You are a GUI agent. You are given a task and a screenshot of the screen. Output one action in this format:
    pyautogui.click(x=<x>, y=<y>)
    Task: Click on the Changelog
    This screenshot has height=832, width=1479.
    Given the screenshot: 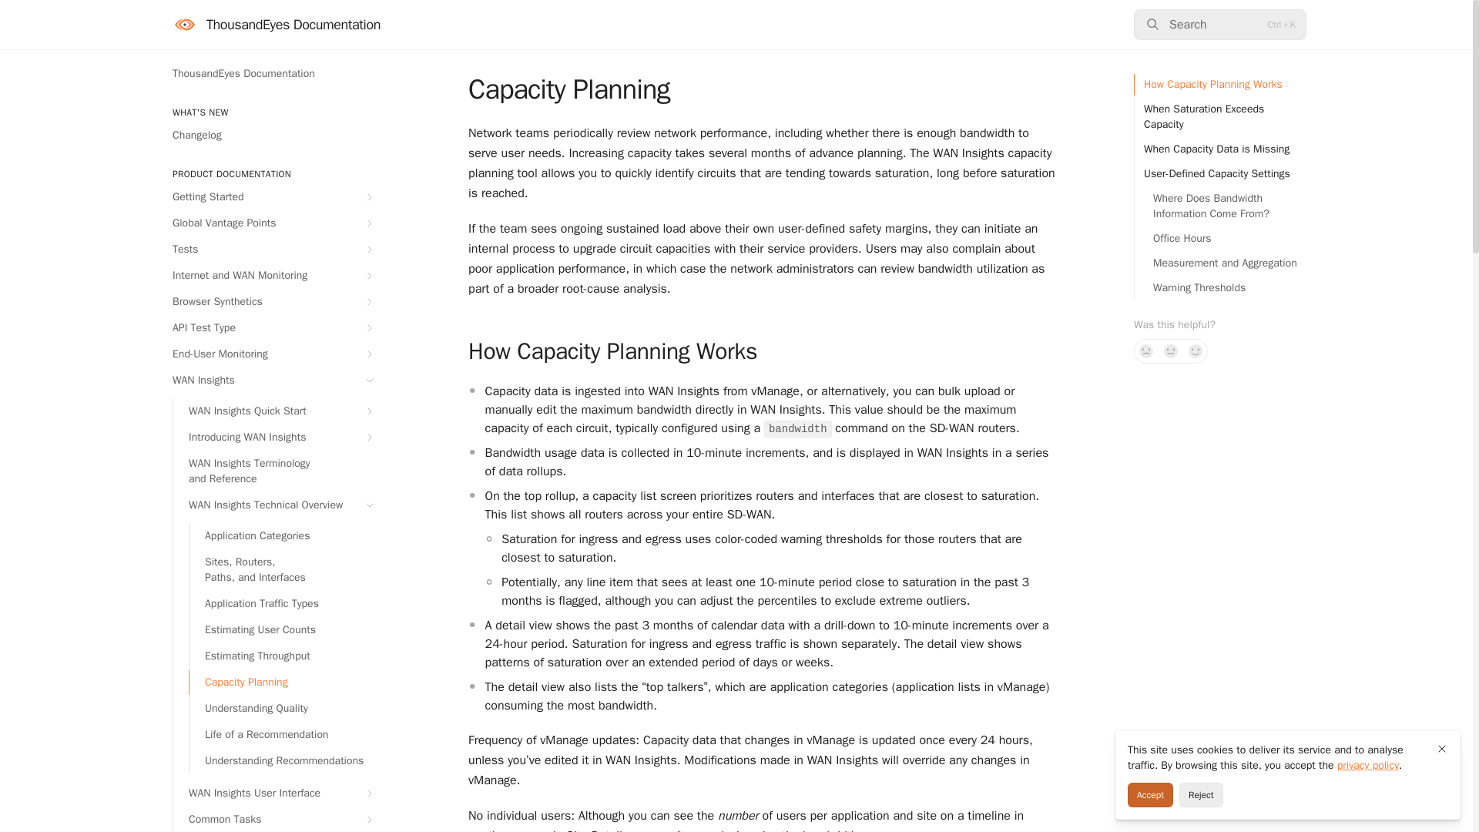 What is the action you would take?
    pyautogui.click(x=269, y=136)
    